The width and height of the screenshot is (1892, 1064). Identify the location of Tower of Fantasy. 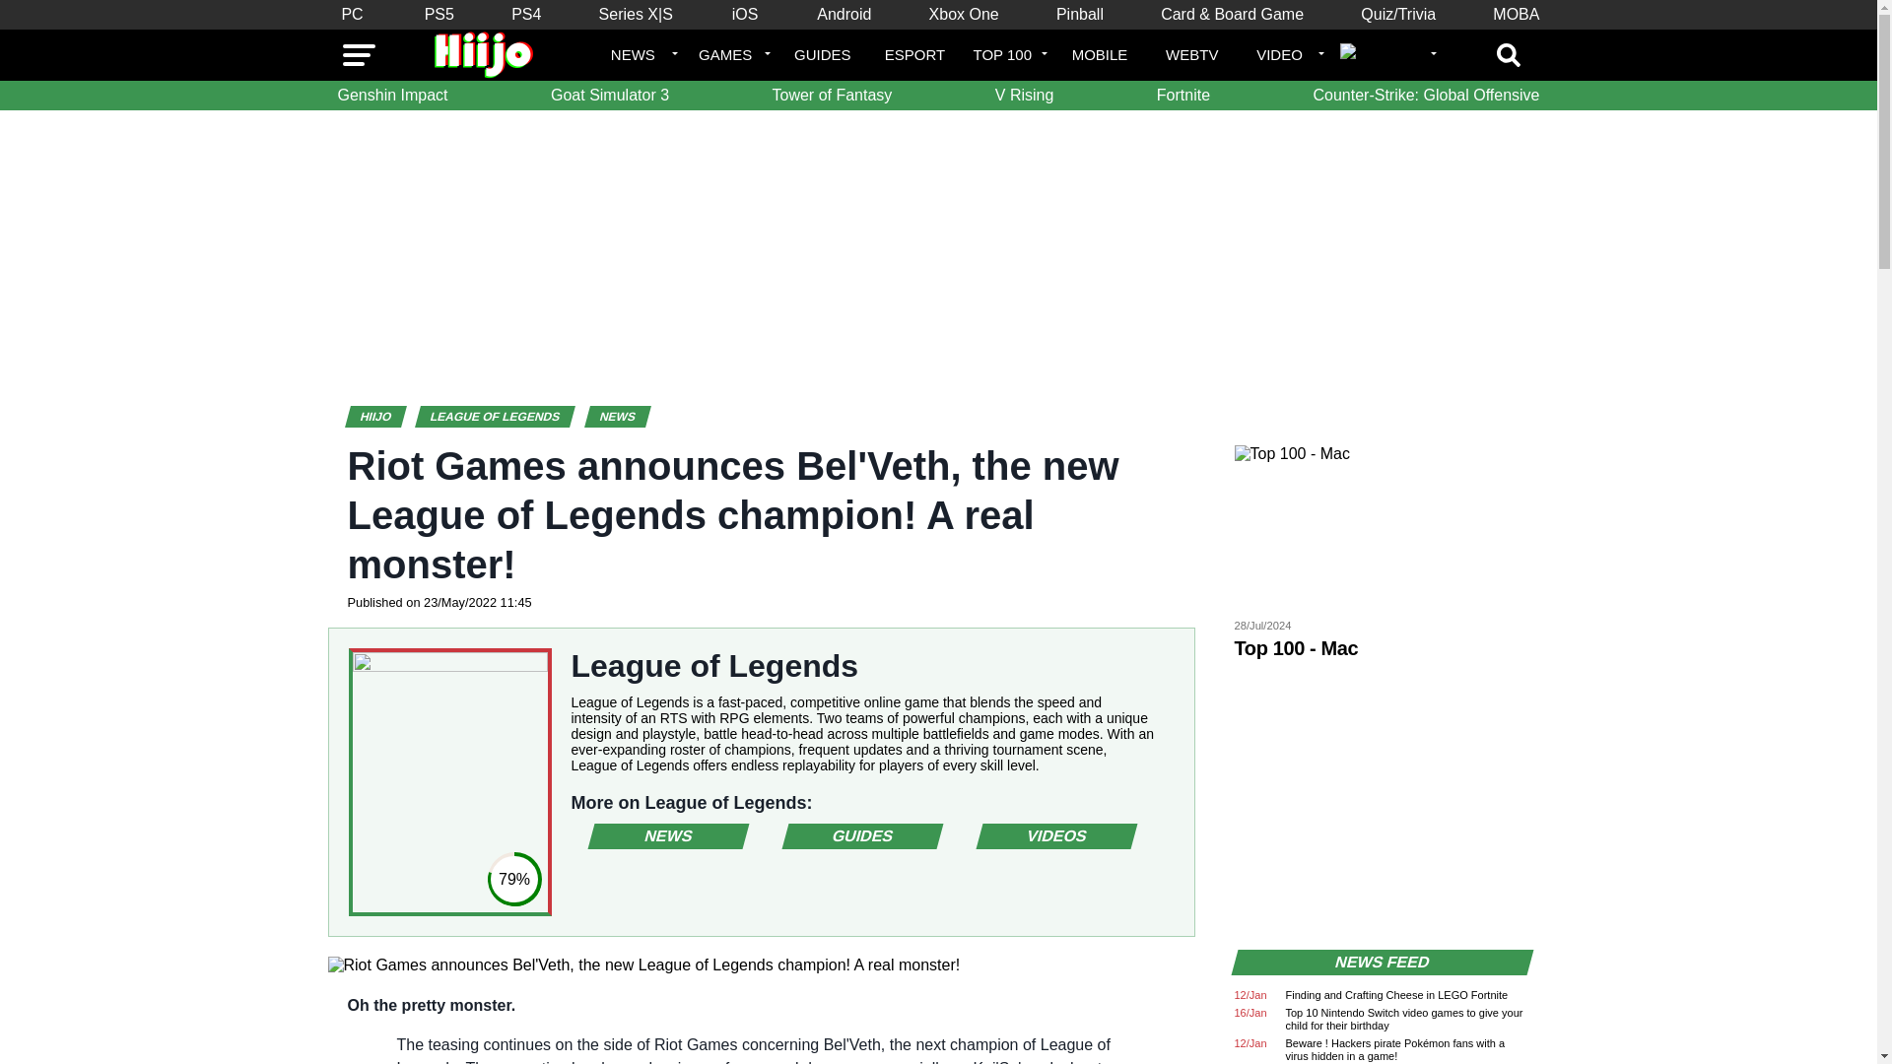
(832, 96).